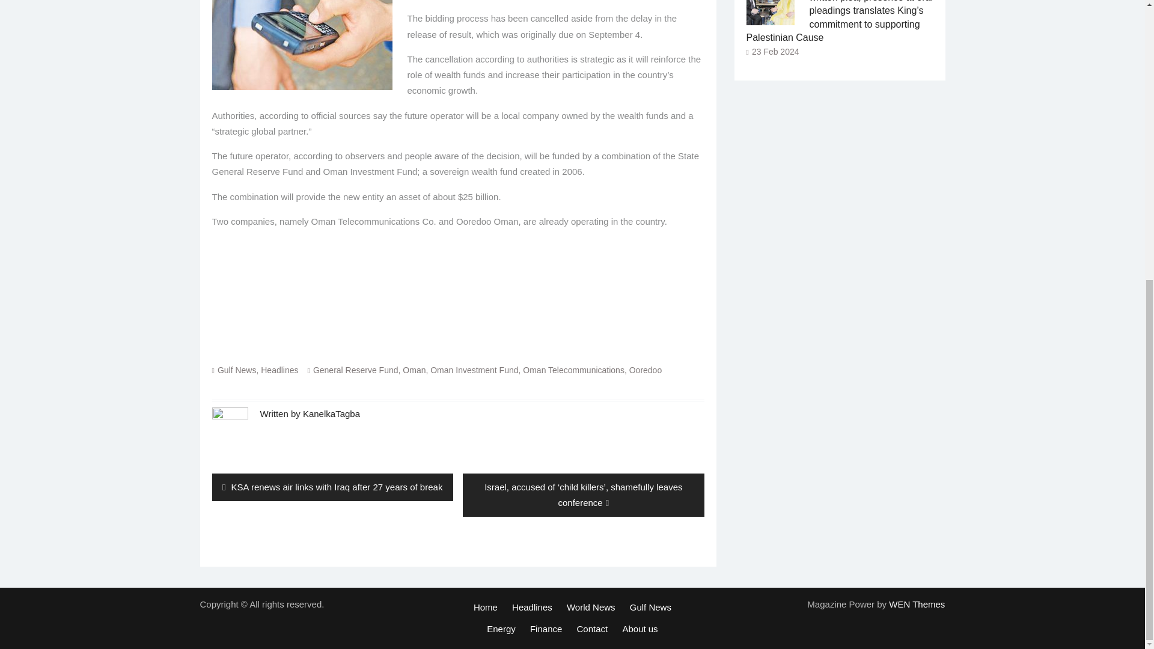  What do you see at coordinates (237, 370) in the screenshot?
I see `Gulf News` at bounding box center [237, 370].